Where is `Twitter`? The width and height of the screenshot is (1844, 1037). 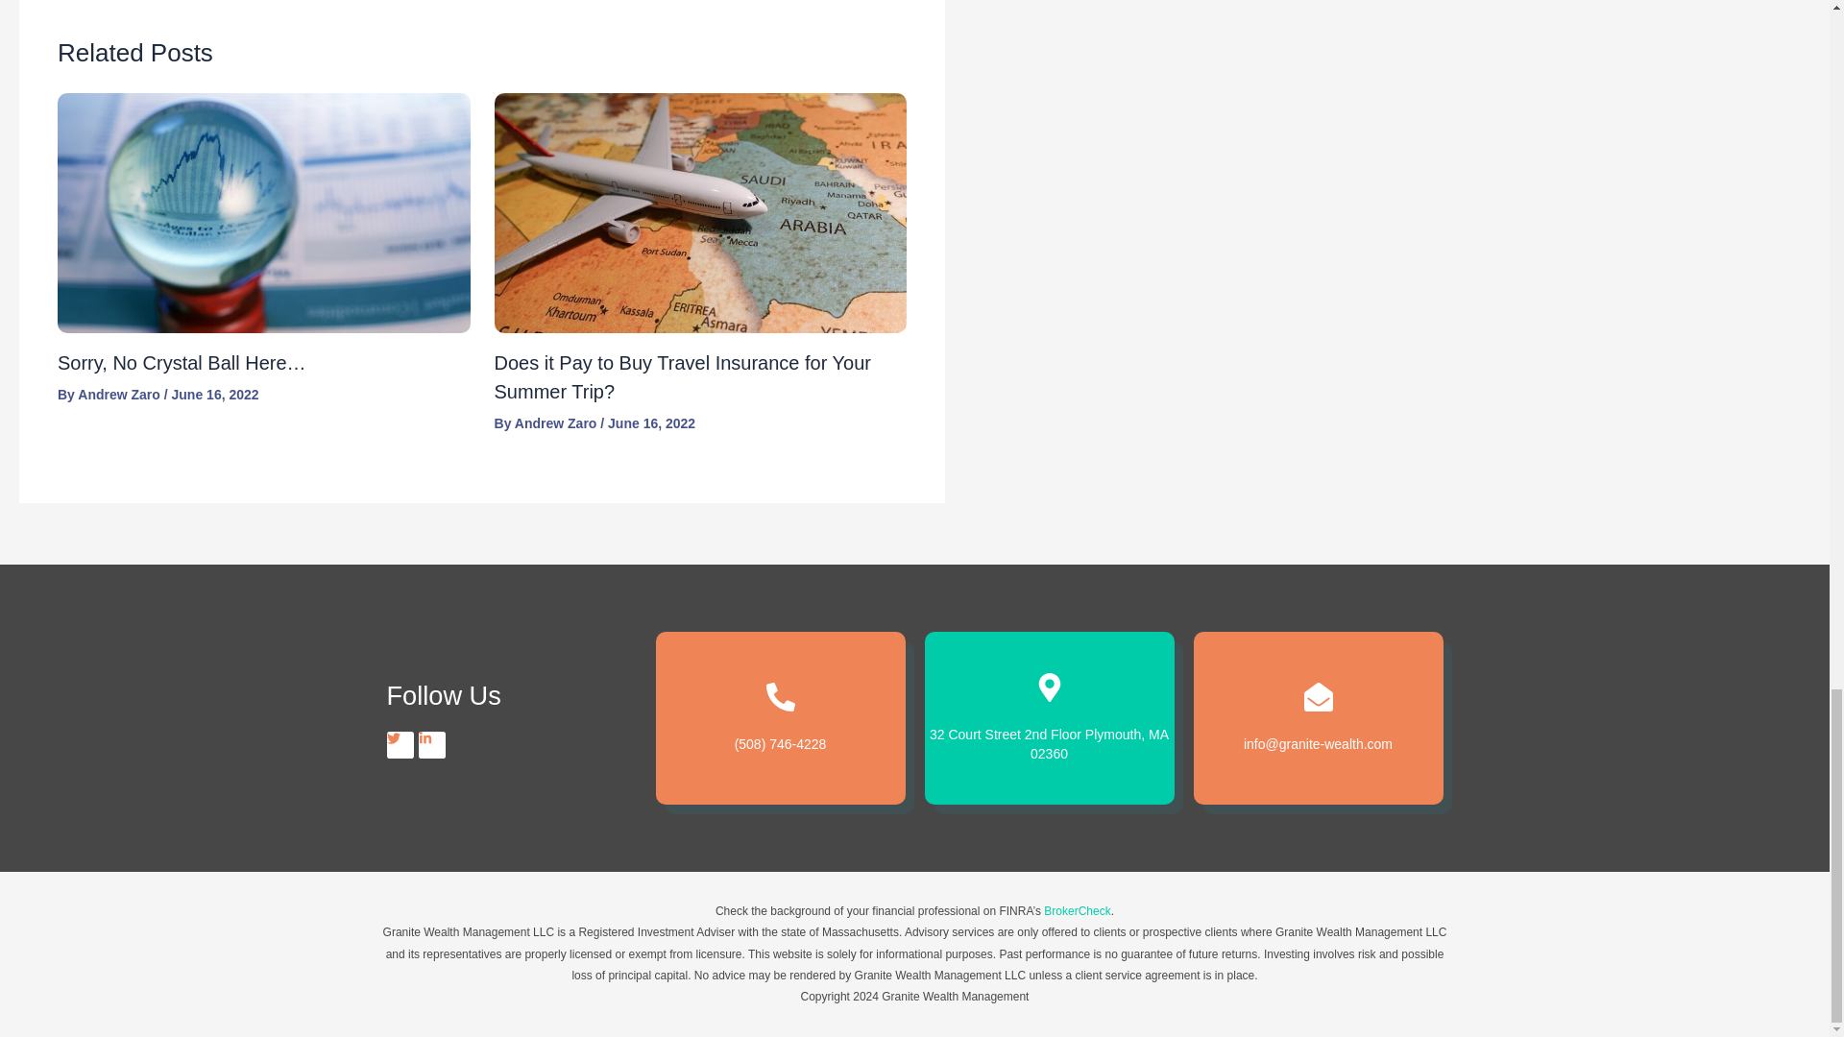
Twitter is located at coordinates (400, 745).